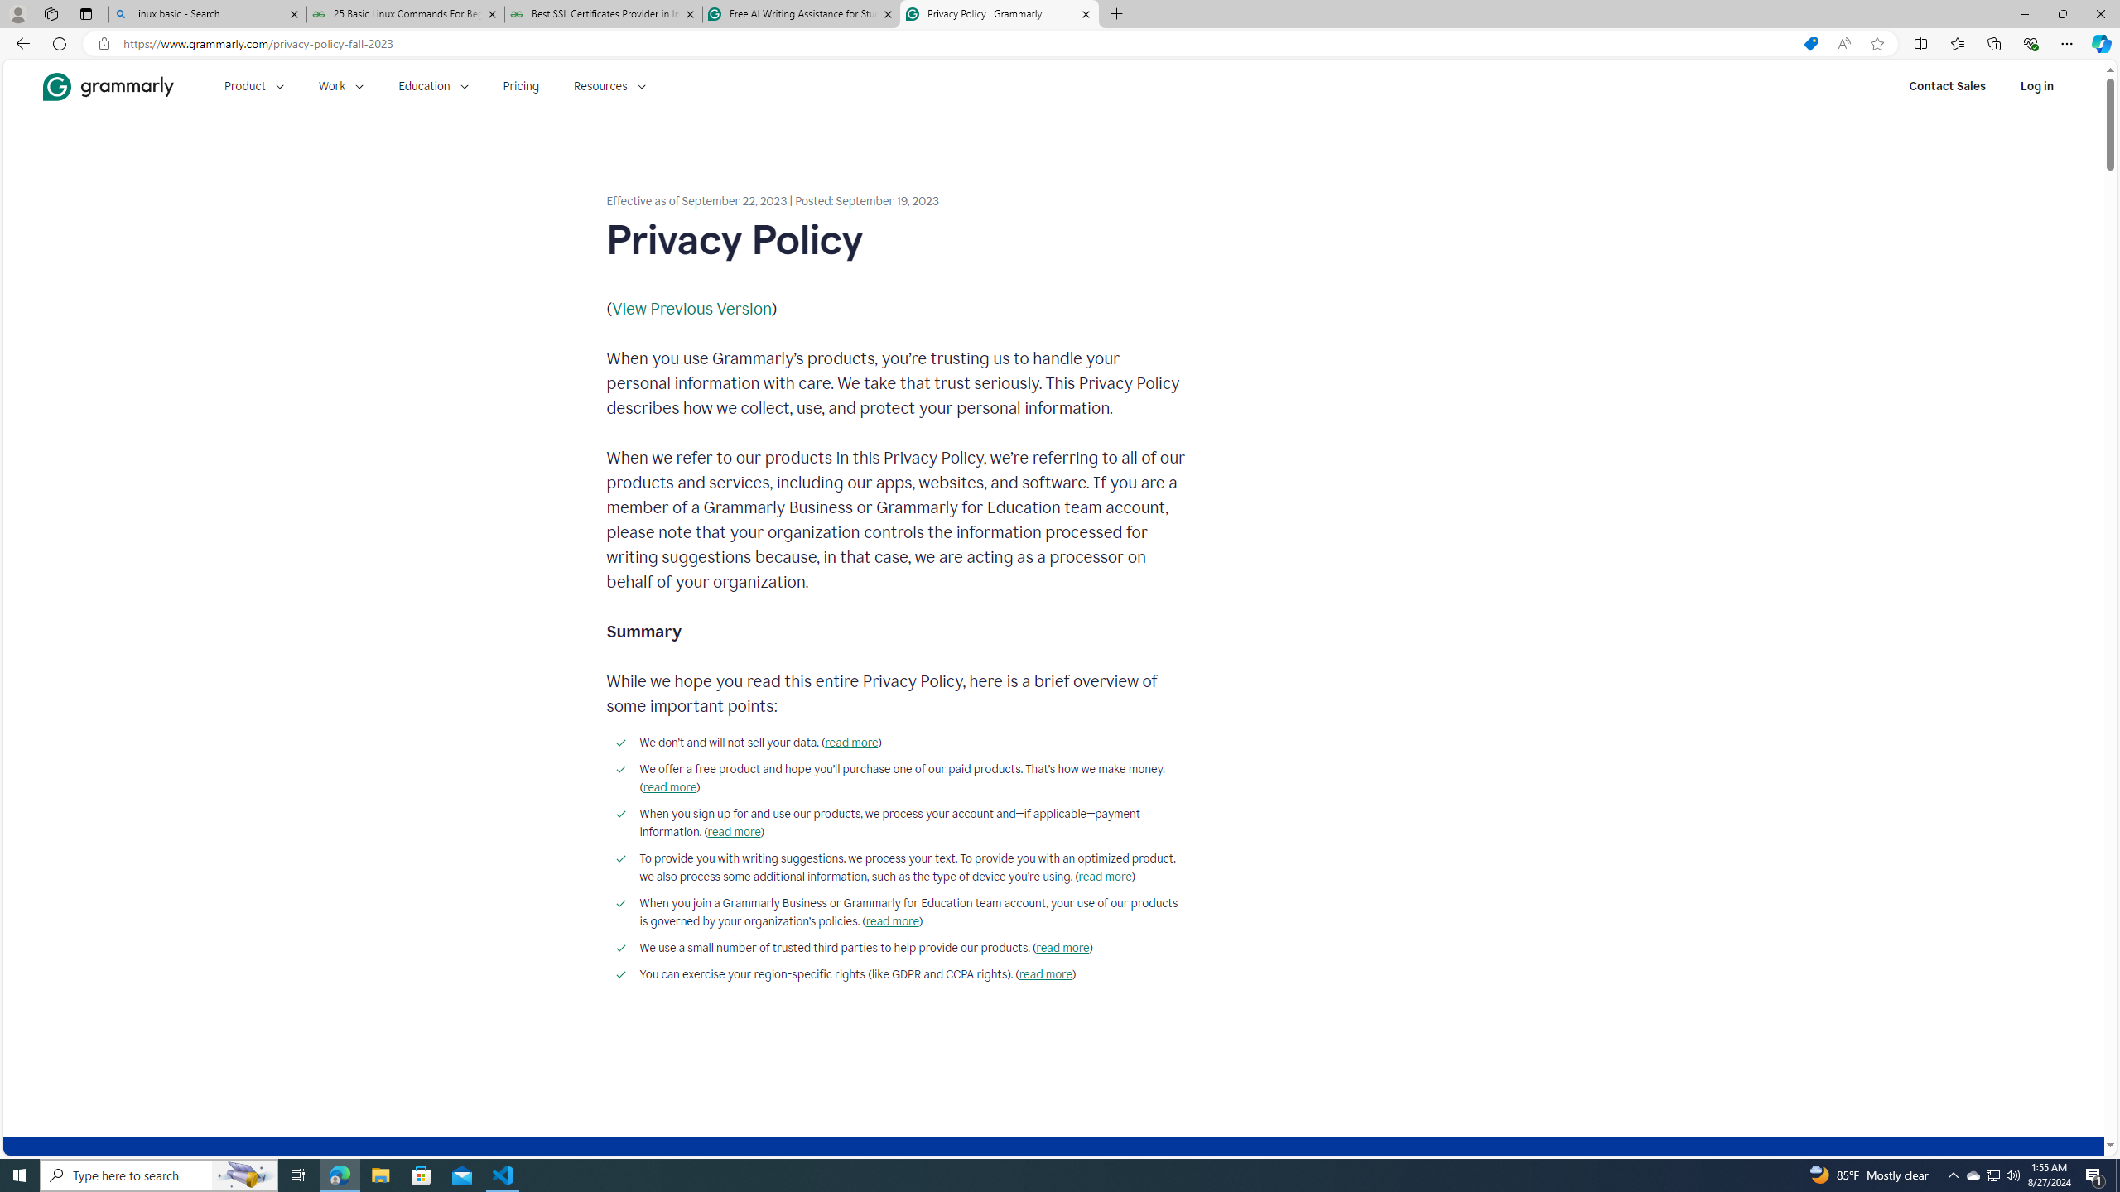 The width and height of the screenshot is (2120, 1192). Describe the element at coordinates (998, 14) in the screenshot. I see `Privacy Policy | Grammarly` at that location.